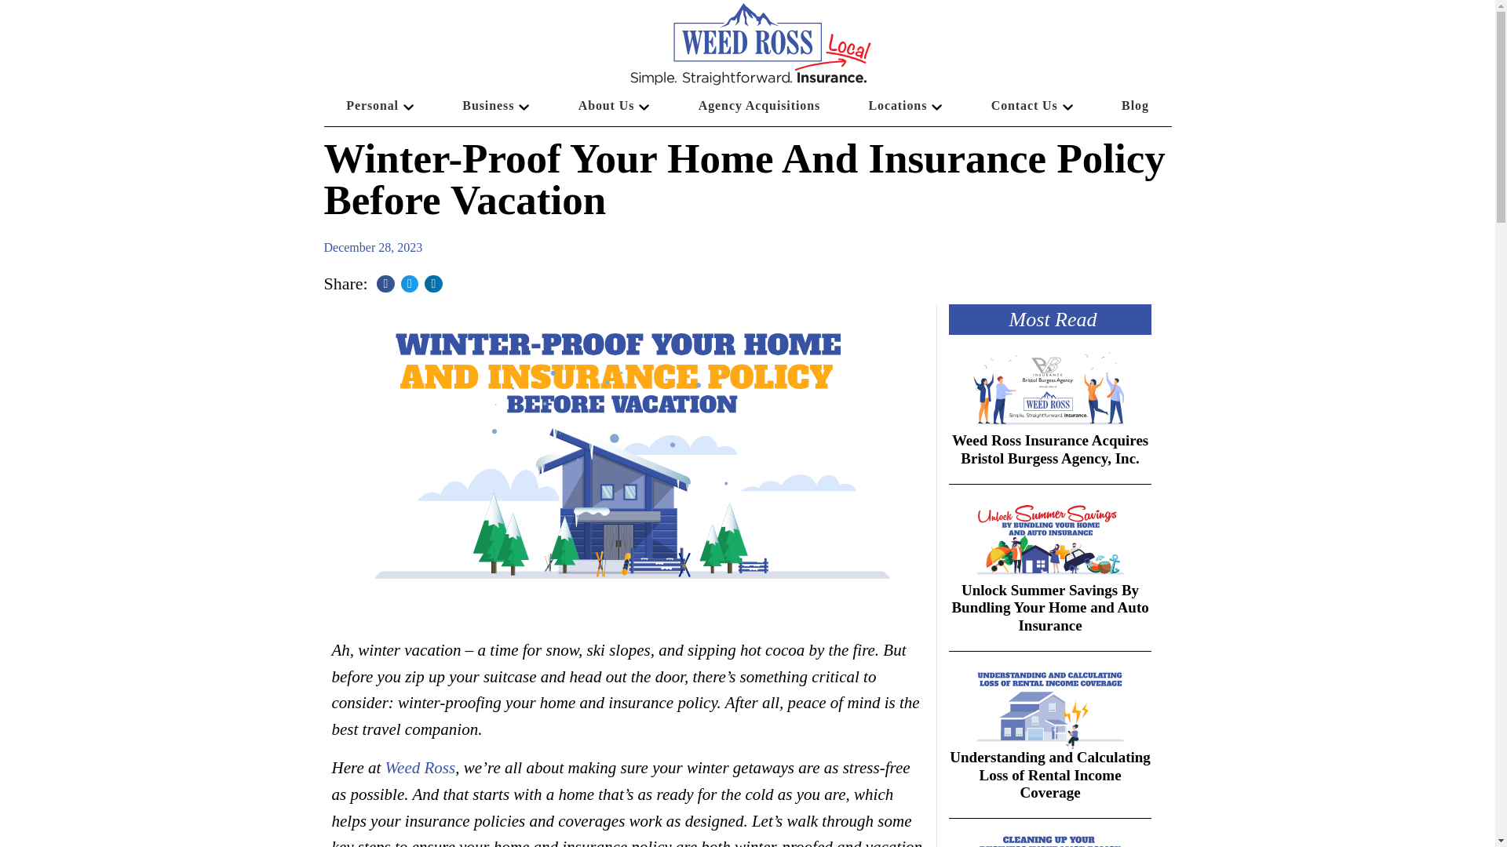  What do you see at coordinates (380, 105) in the screenshot?
I see `Personal` at bounding box center [380, 105].